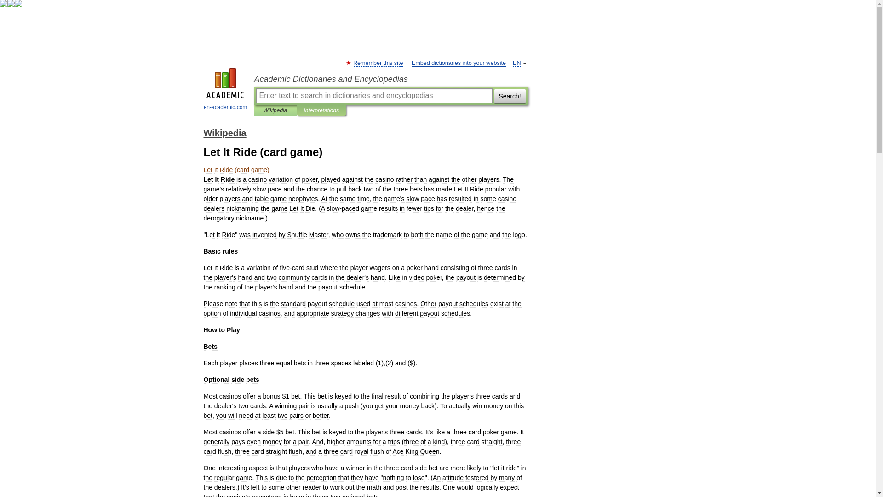  Describe the element at coordinates (321, 110) in the screenshot. I see `Interpretations` at that location.